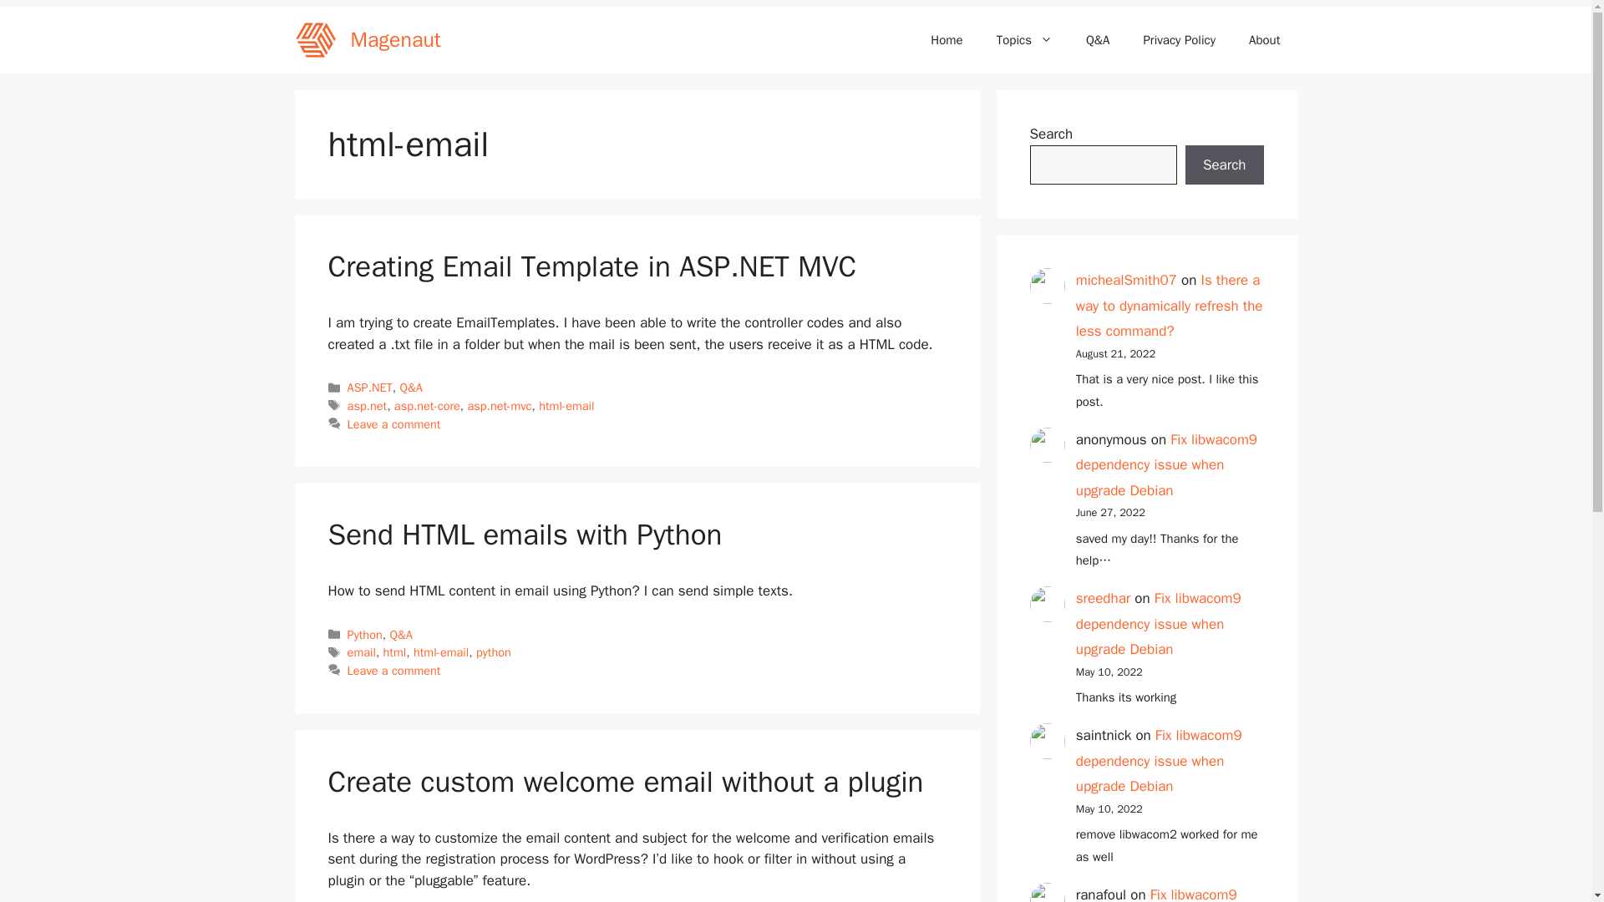 Image resolution: width=1604 pixels, height=902 pixels. What do you see at coordinates (361, 651) in the screenshot?
I see `email` at bounding box center [361, 651].